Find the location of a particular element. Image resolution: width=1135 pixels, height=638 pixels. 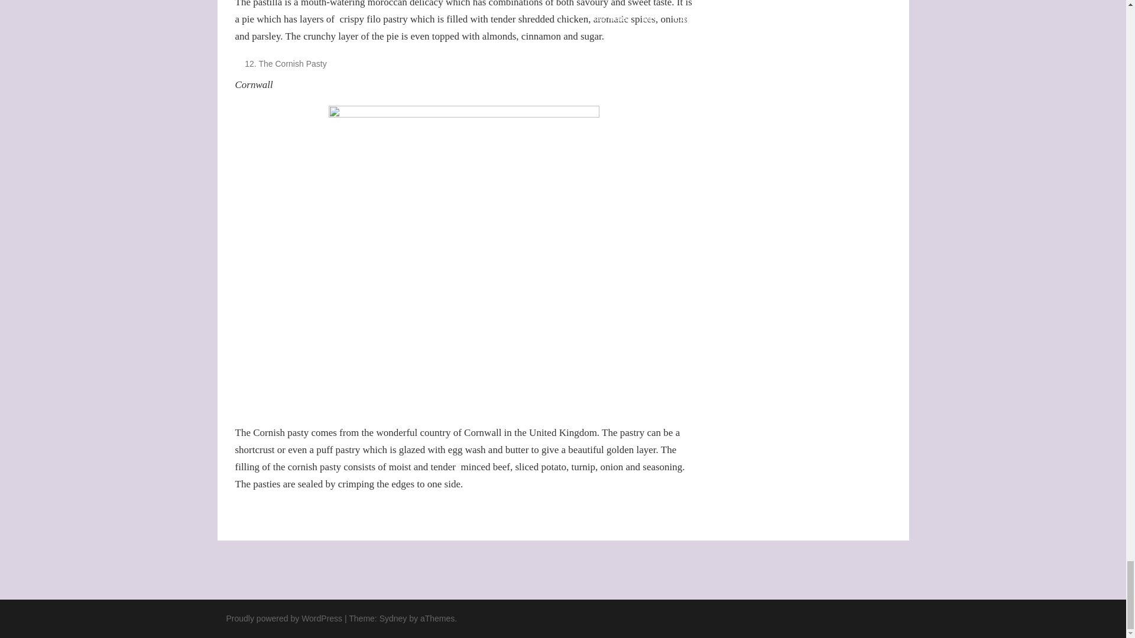

Proudly powered by WordPress is located at coordinates (284, 618).